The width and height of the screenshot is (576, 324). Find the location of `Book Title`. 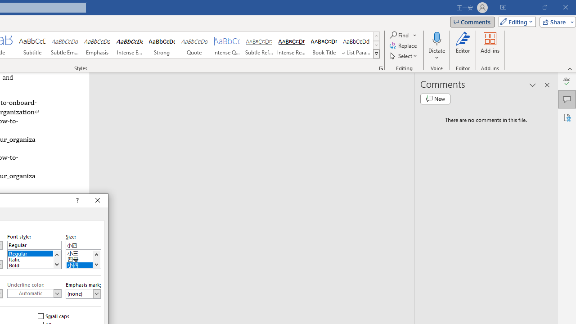

Book Title is located at coordinates (324, 45).